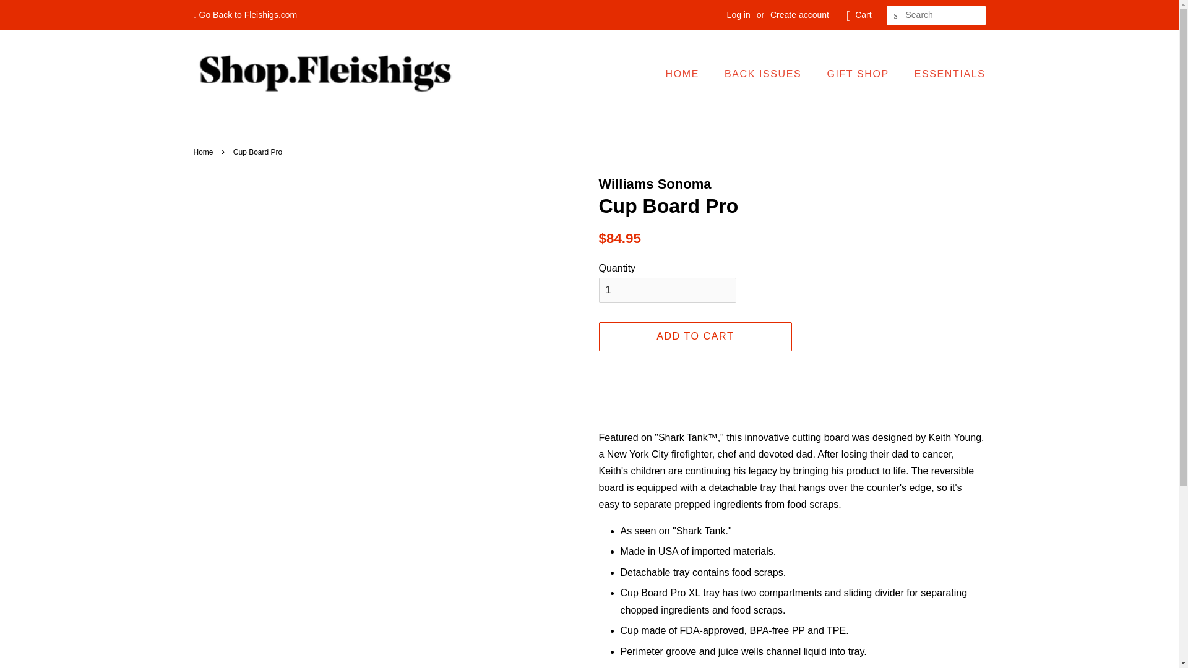 Image resolution: width=1188 pixels, height=668 pixels. I want to click on Home, so click(204, 151).